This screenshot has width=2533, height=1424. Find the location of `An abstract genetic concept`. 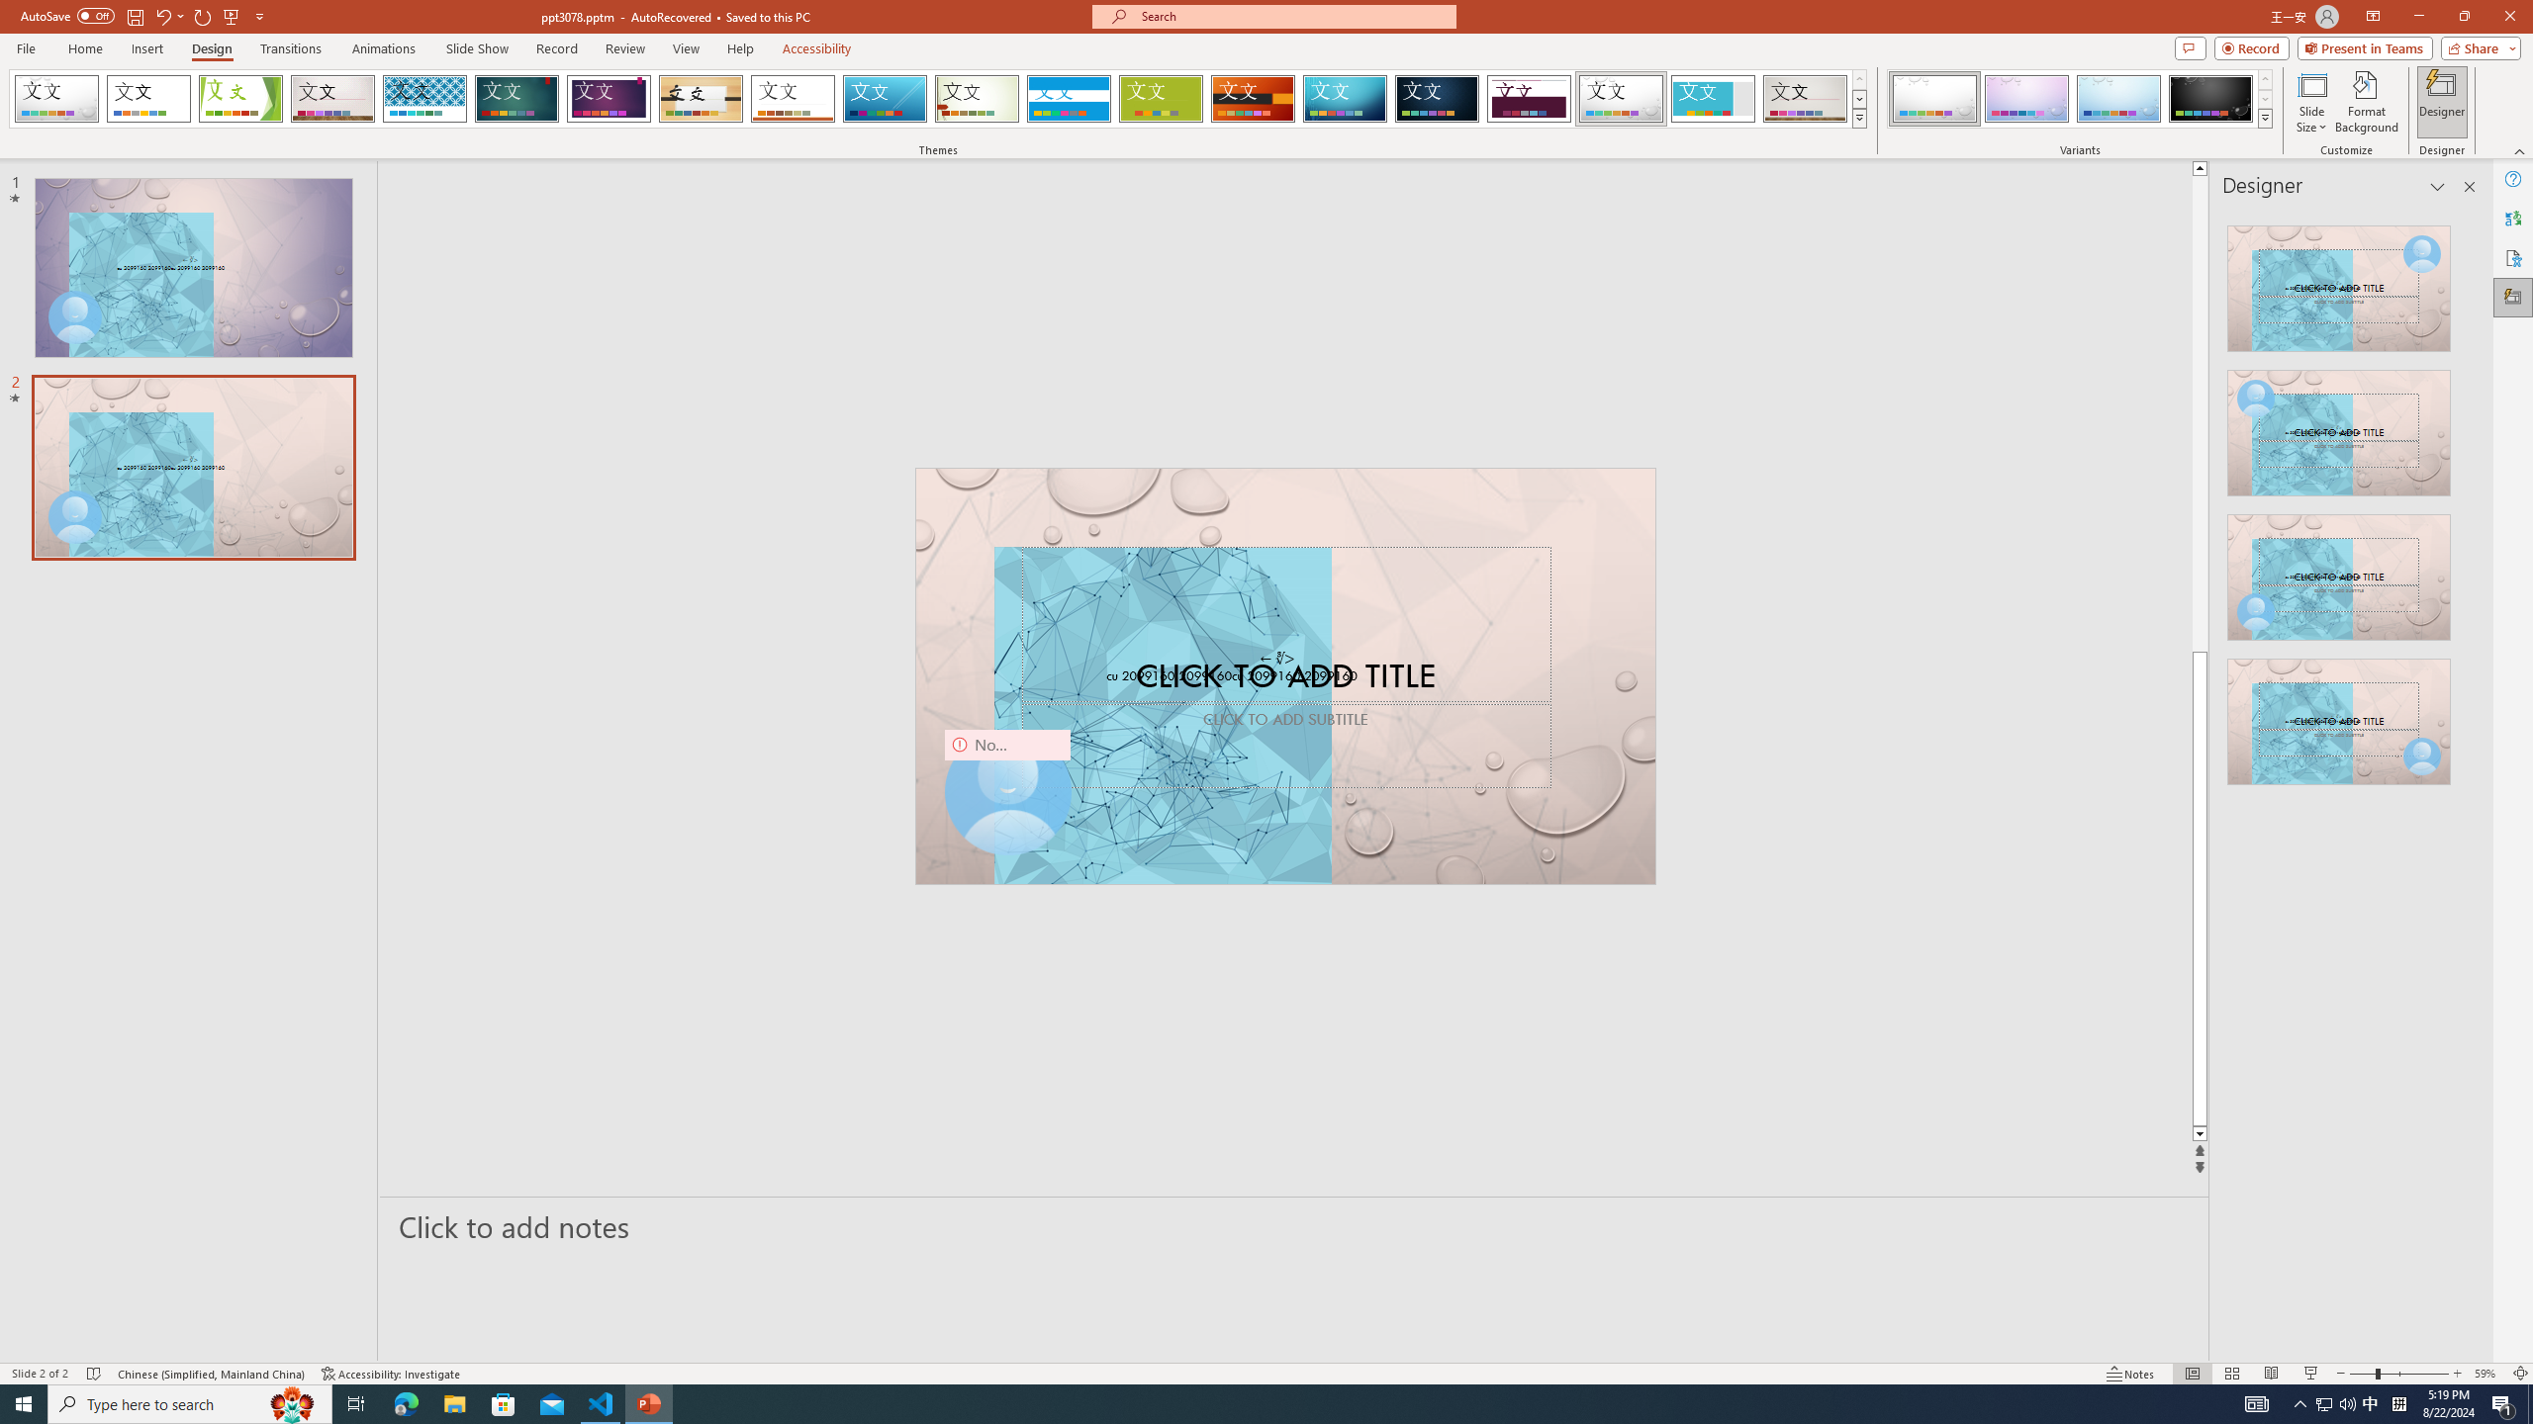

An abstract genetic concept is located at coordinates (1286, 676).